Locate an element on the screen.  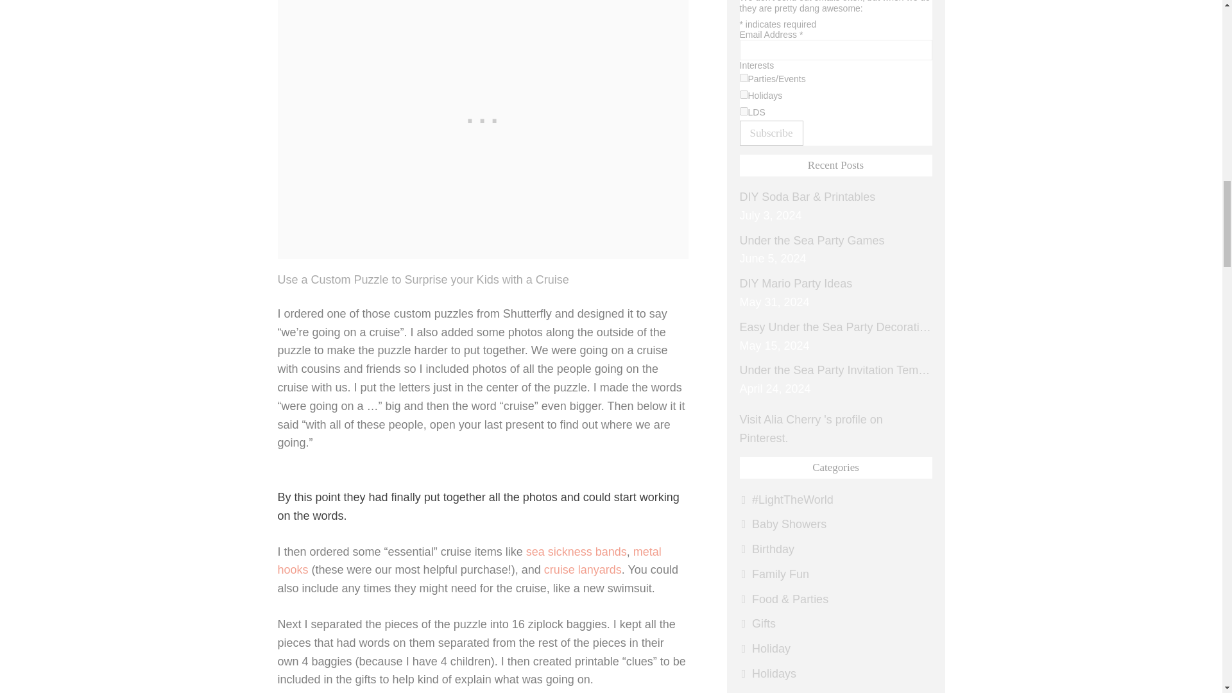
Subscribe is located at coordinates (771, 132).